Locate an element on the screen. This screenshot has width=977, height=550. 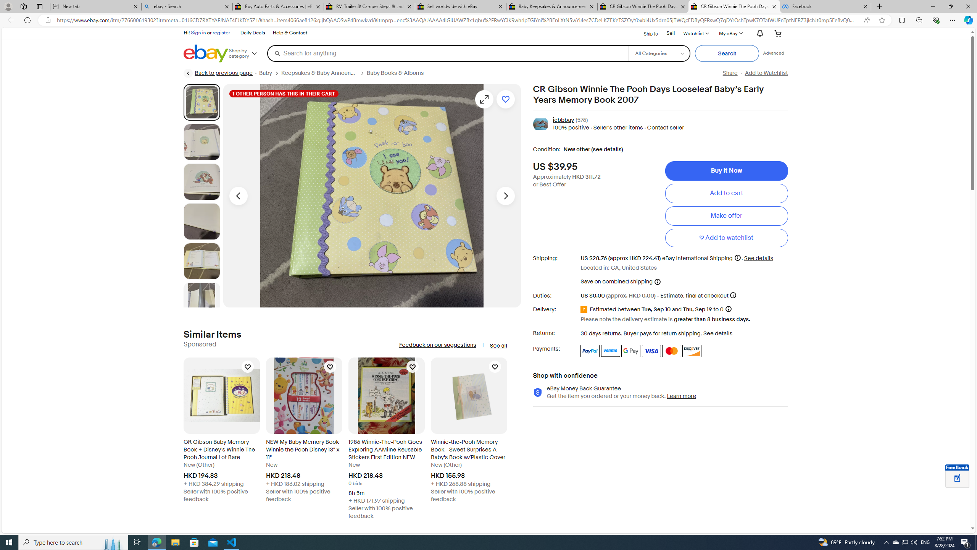
See details - for more information about returns is located at coordinates (718, 333).